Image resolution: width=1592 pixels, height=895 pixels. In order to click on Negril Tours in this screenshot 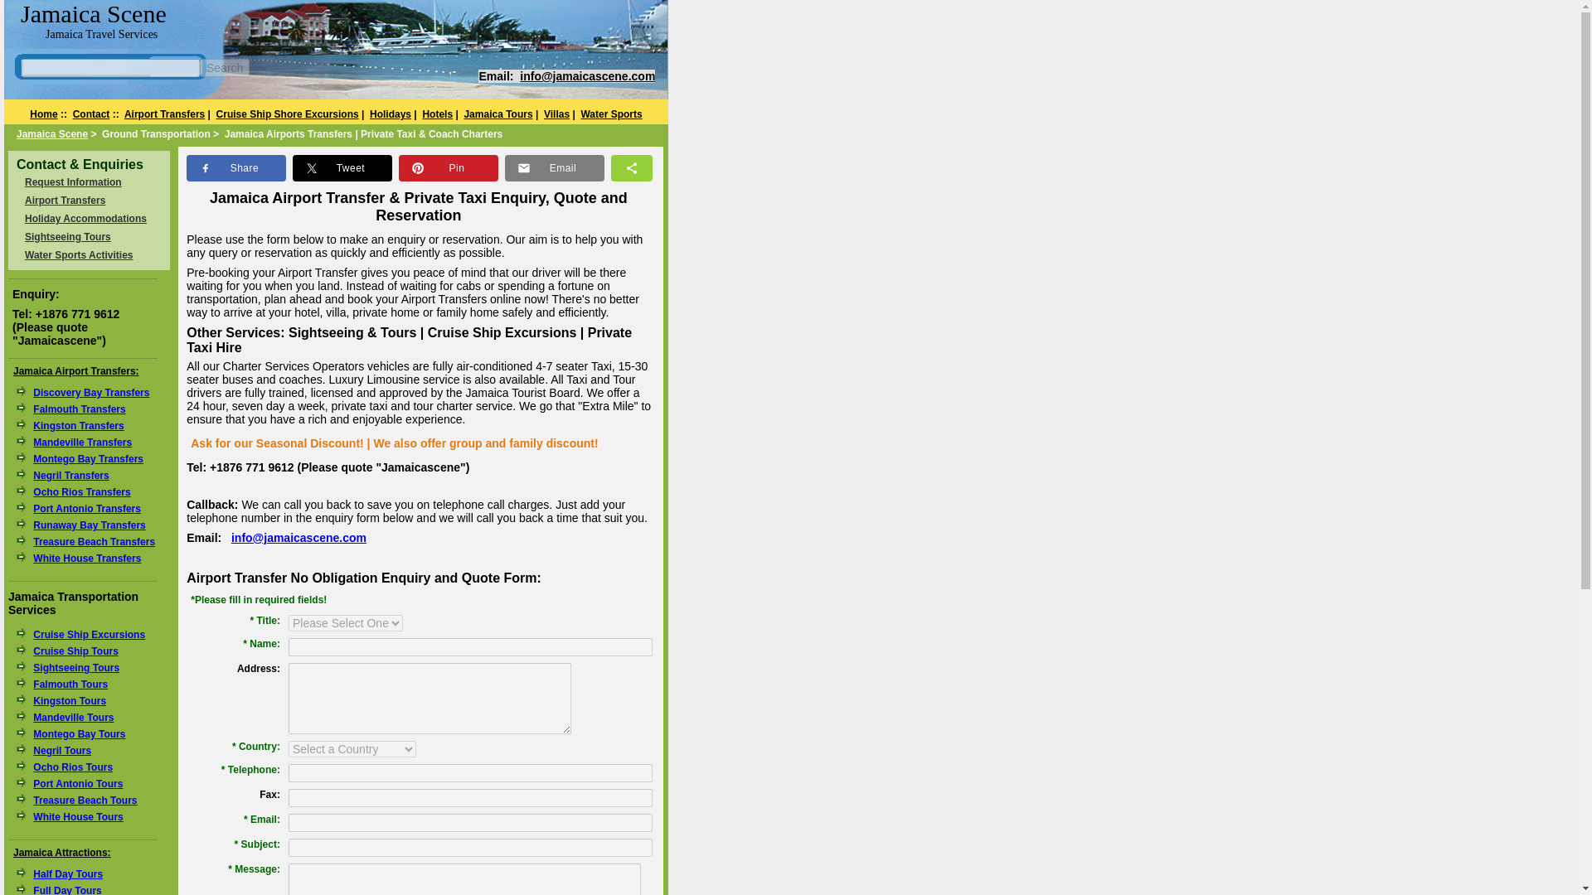, I will do `click(61, 750)`.